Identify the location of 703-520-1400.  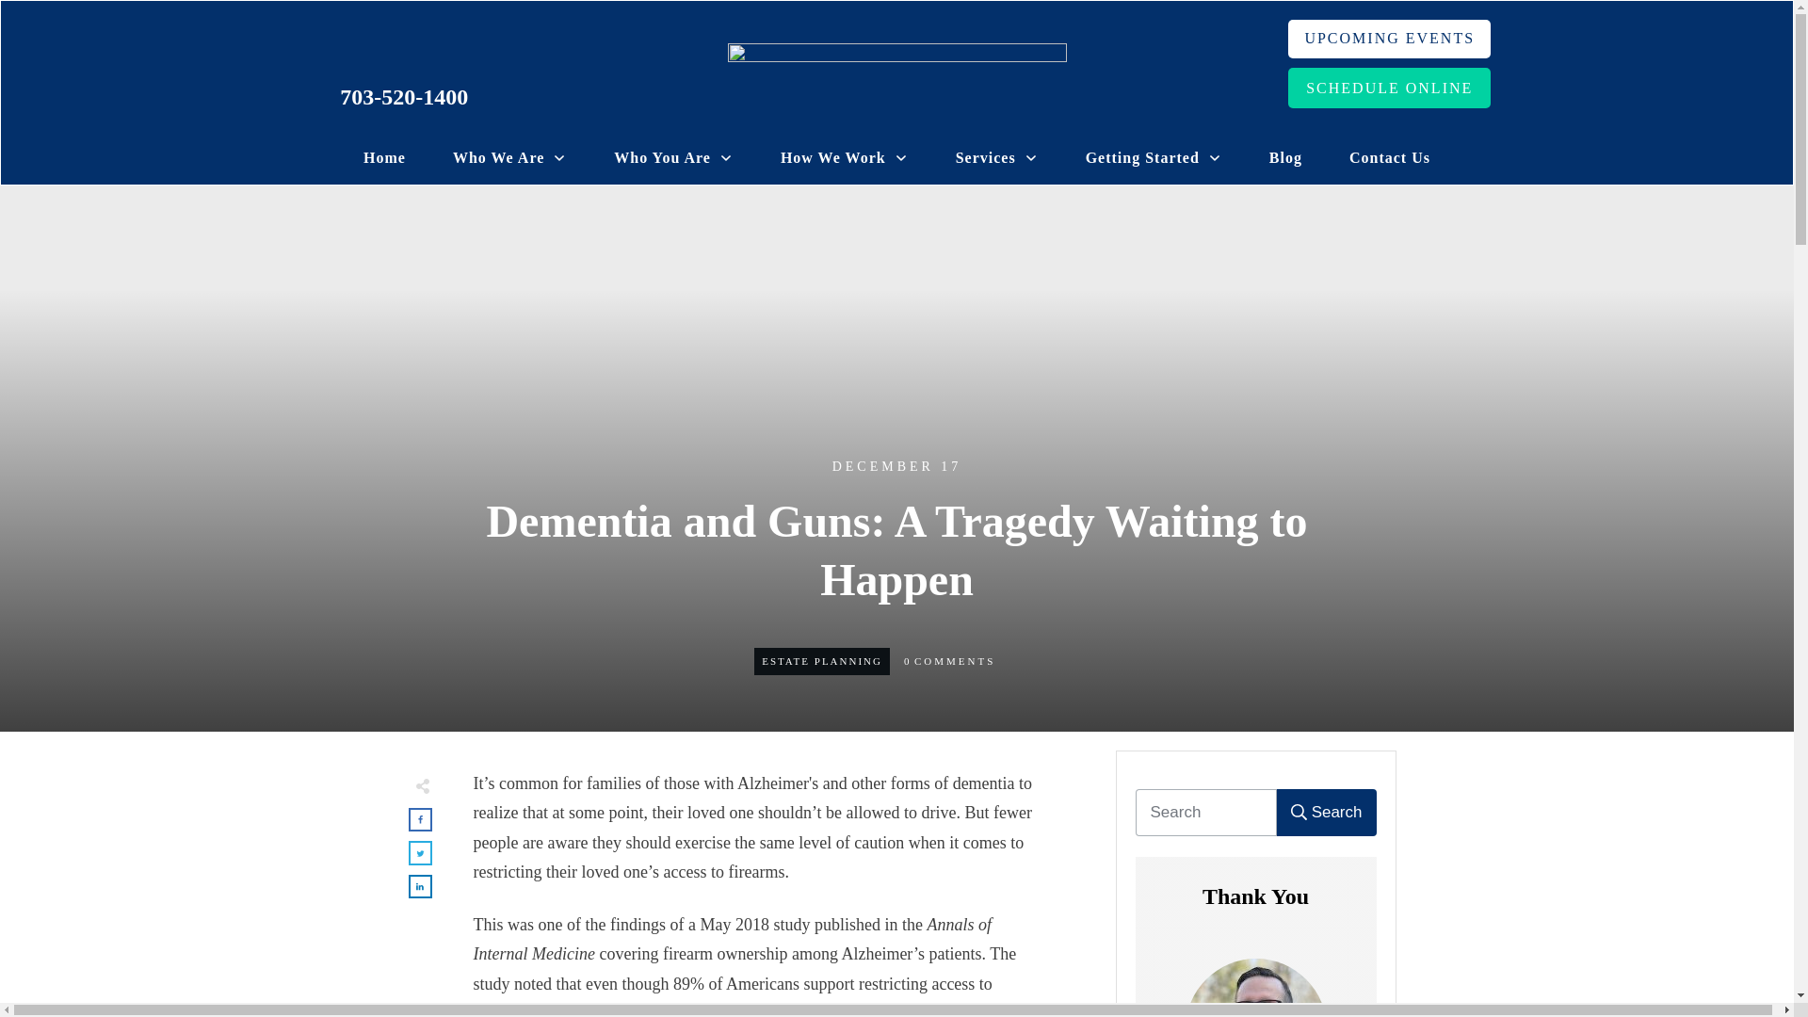
(403, 96).